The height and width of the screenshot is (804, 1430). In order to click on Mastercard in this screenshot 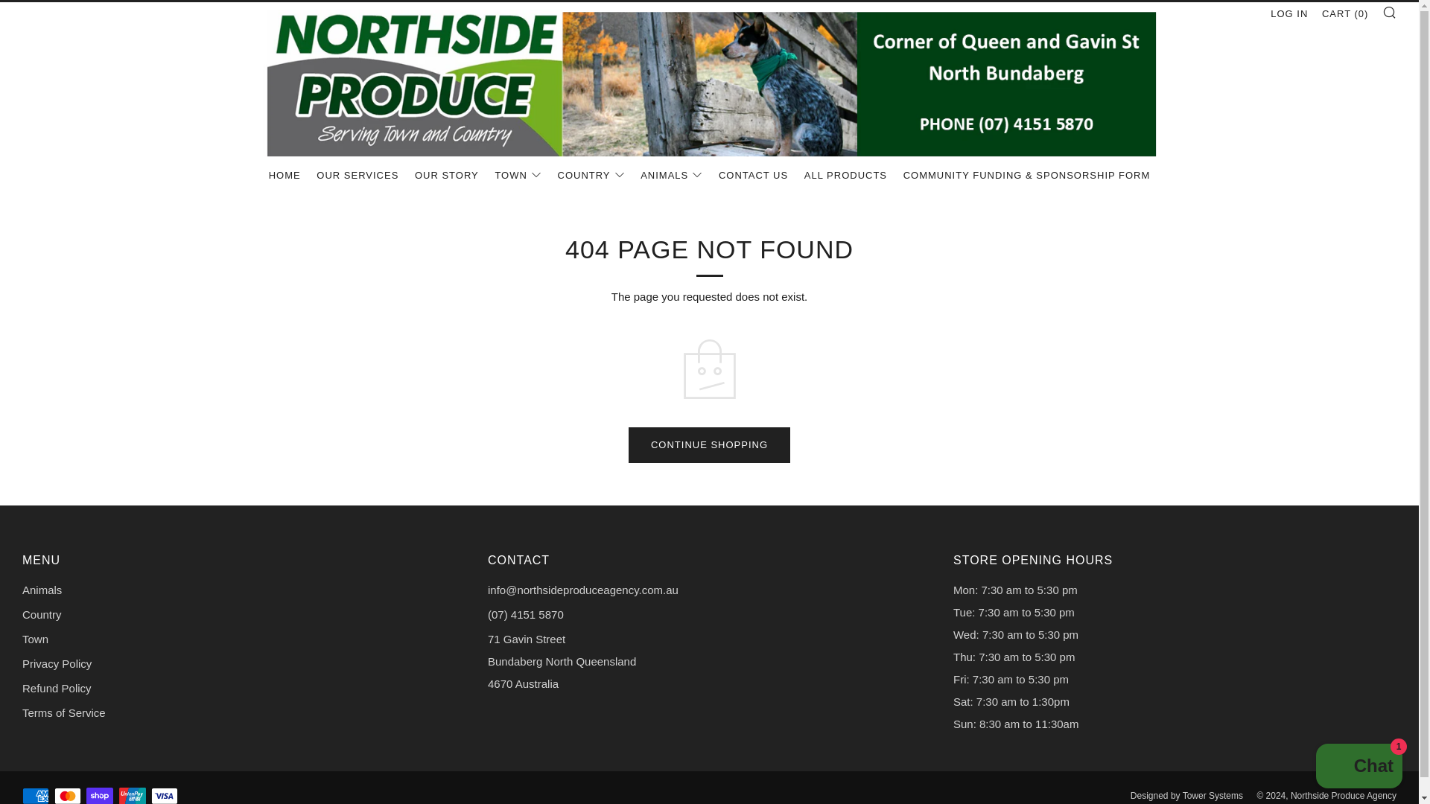, I will do `click(67, 792)`.